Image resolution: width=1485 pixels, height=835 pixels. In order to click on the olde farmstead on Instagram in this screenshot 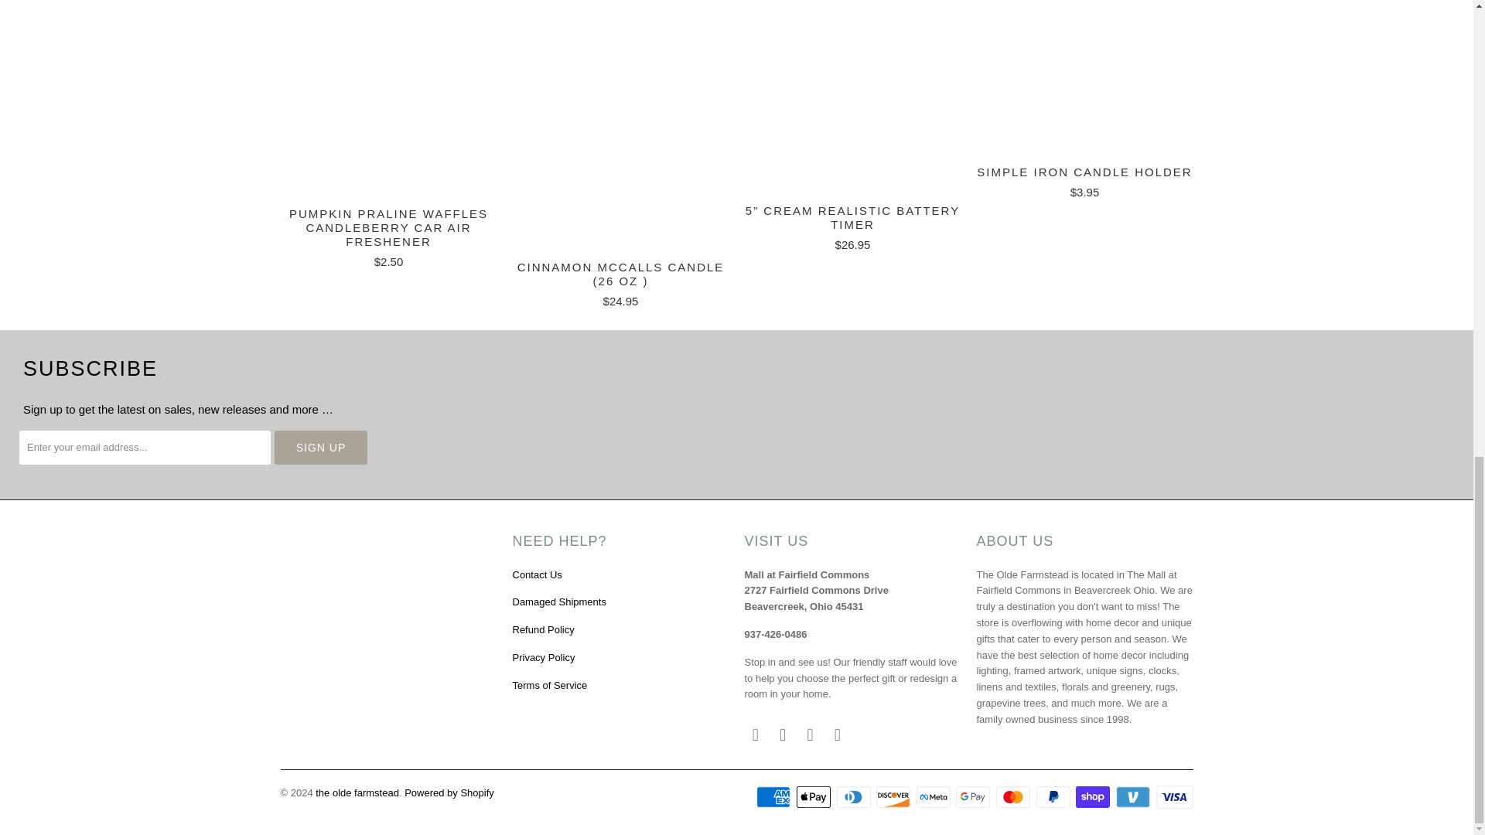, I will do `click(811, 734)`.